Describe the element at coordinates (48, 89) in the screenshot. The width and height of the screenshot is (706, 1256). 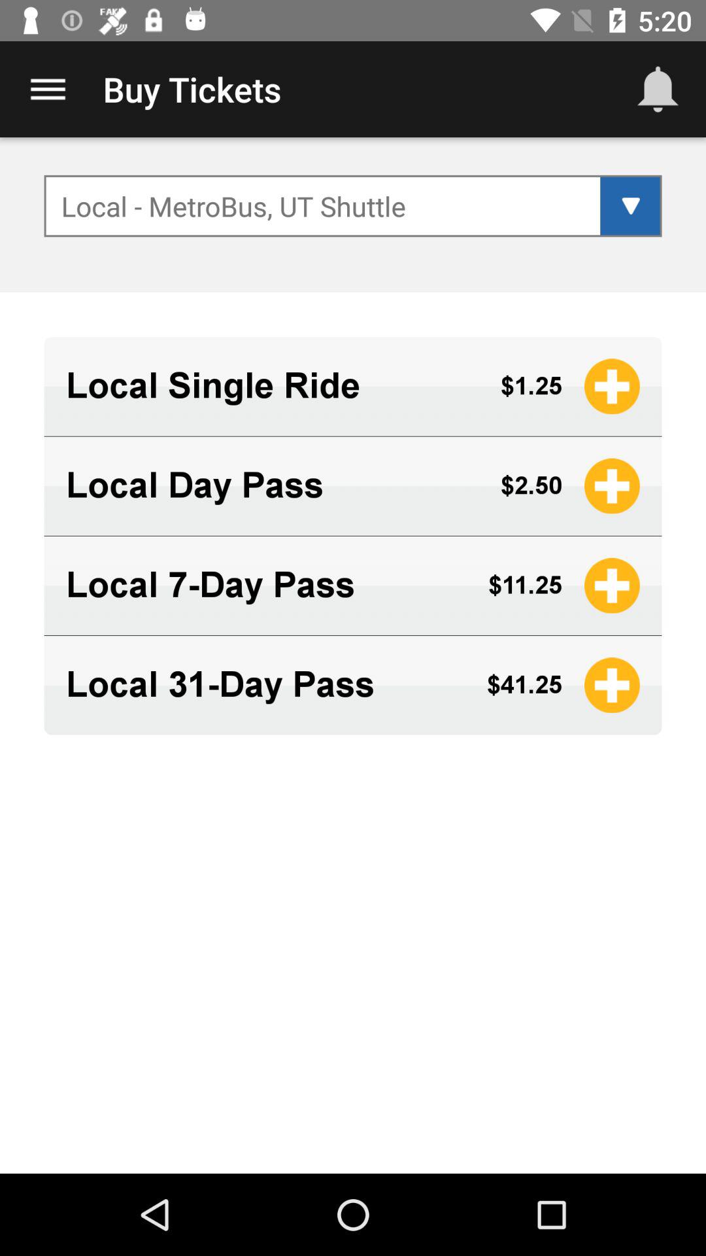
I see `press item to the left of the buy tickets app` at that location.